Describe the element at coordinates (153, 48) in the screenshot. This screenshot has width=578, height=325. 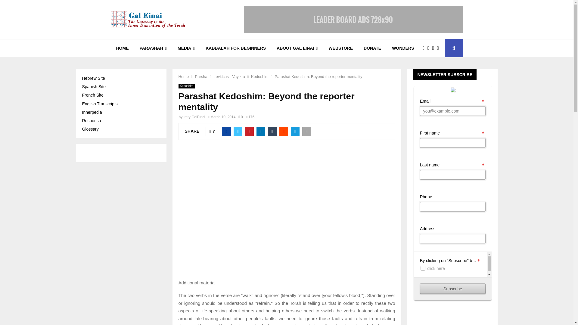
I see `PARASHAH` at that location.